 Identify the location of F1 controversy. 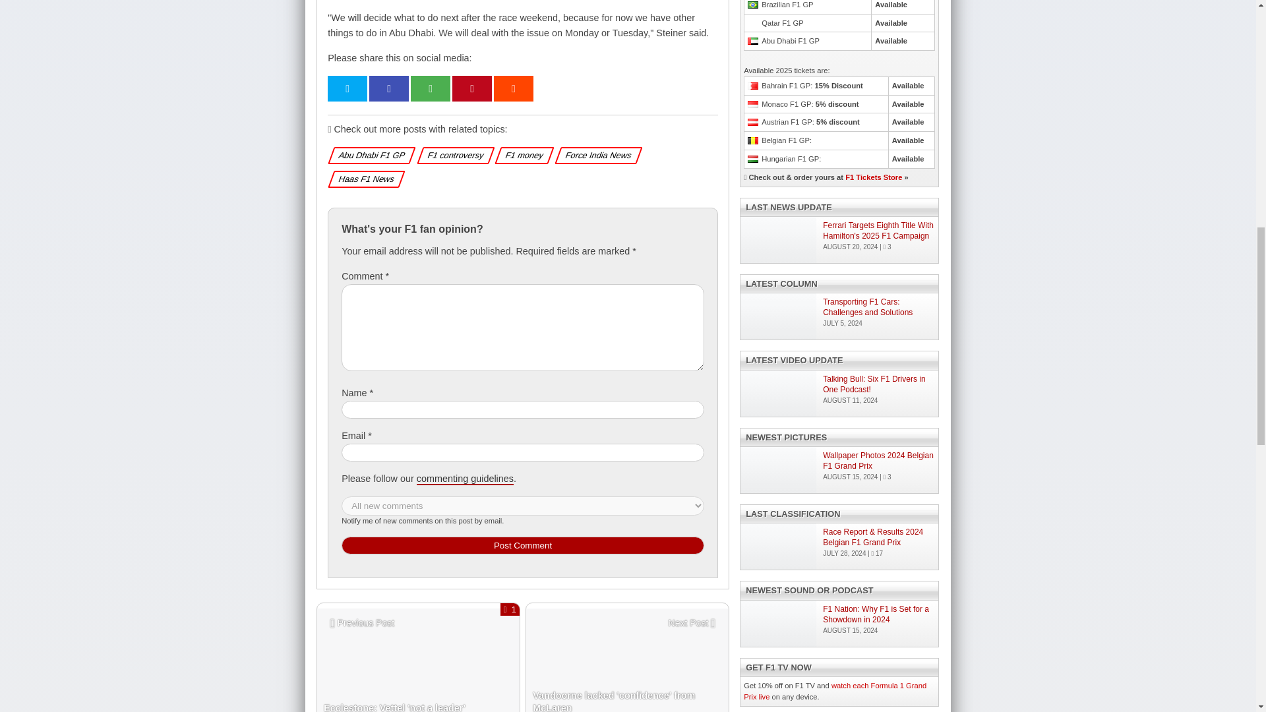
(453, 155).